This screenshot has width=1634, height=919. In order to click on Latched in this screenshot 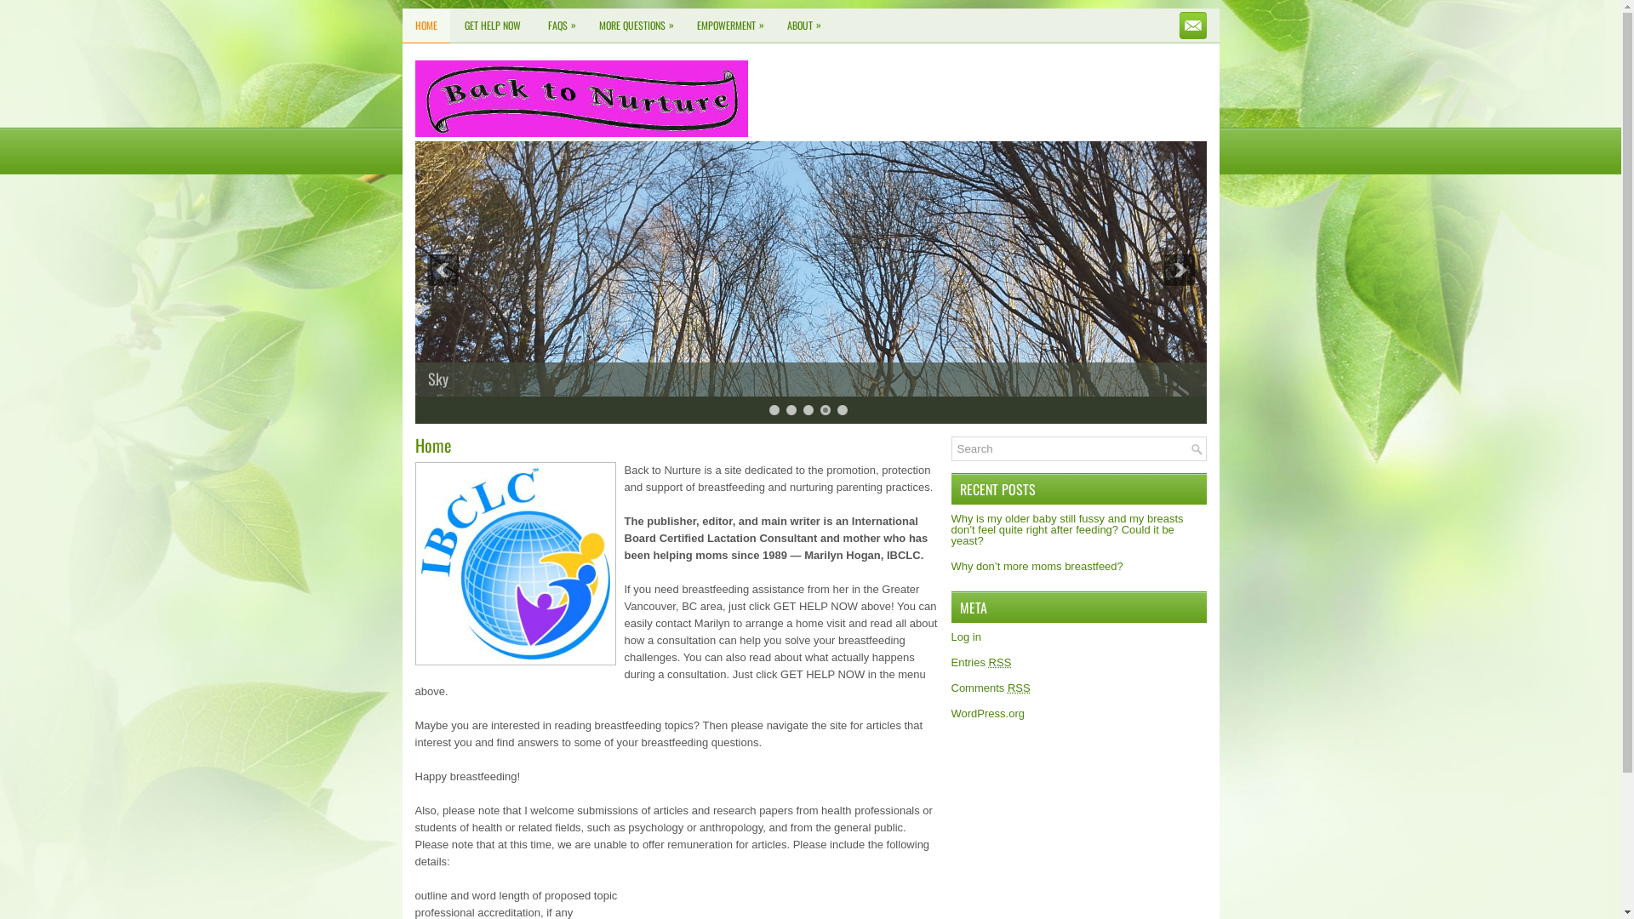, I will do `click(811, 395)`.